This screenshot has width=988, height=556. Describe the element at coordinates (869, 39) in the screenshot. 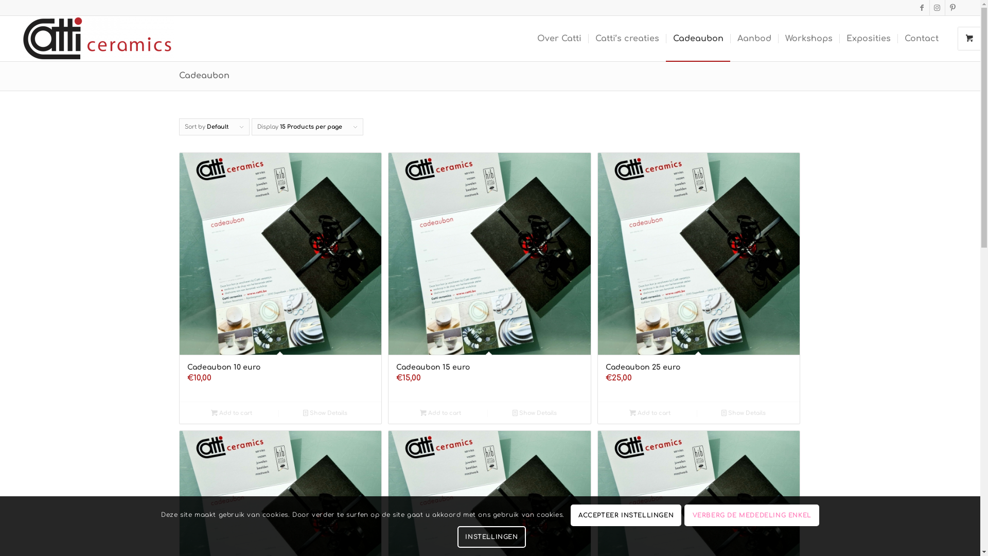

I see `Exposities` at that location.